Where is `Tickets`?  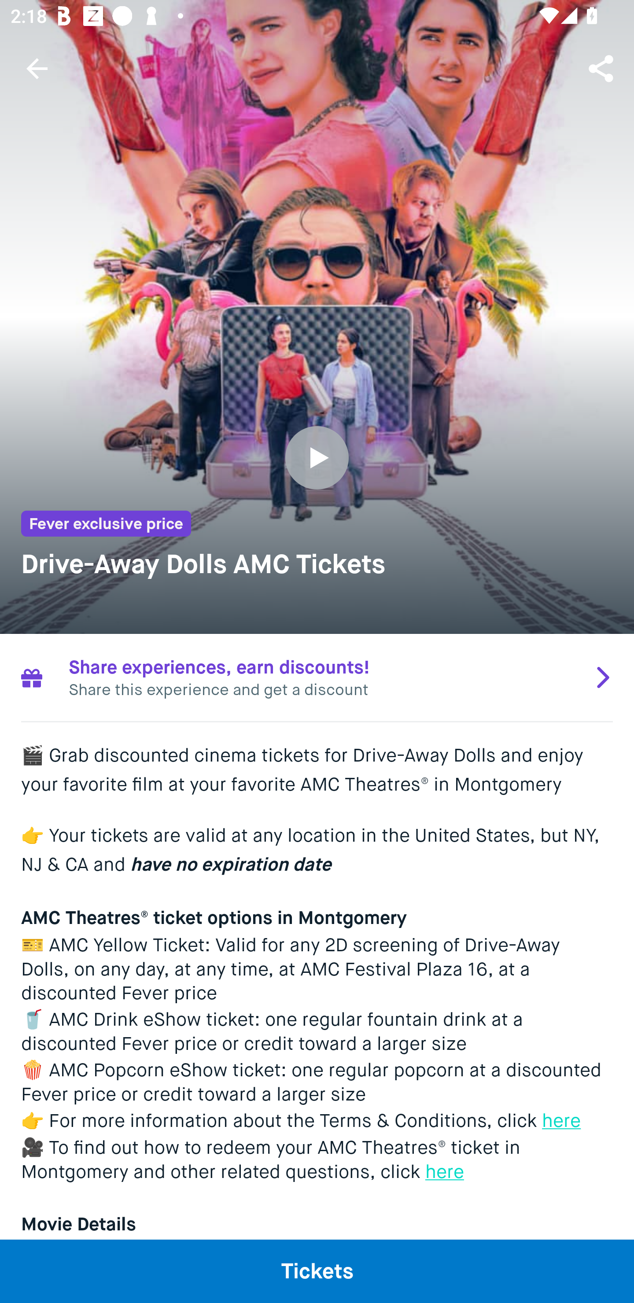 Tickets is located at coordinates (317, 1271).